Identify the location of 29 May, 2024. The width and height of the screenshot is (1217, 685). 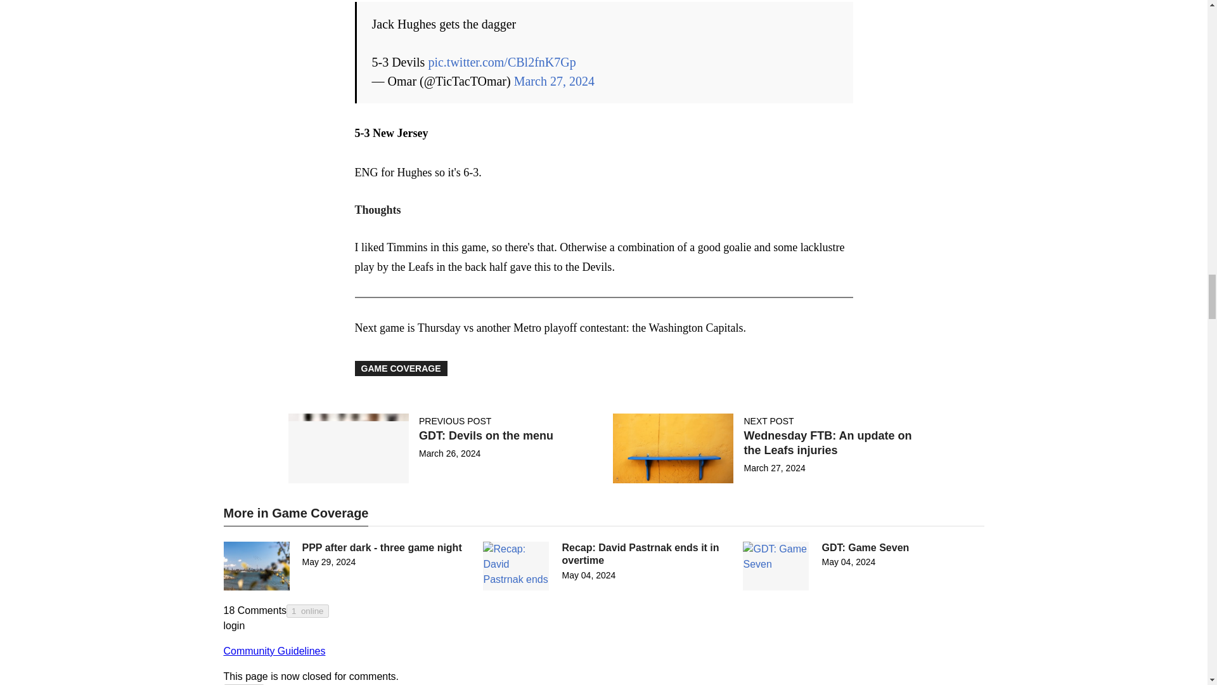
(328, 562).